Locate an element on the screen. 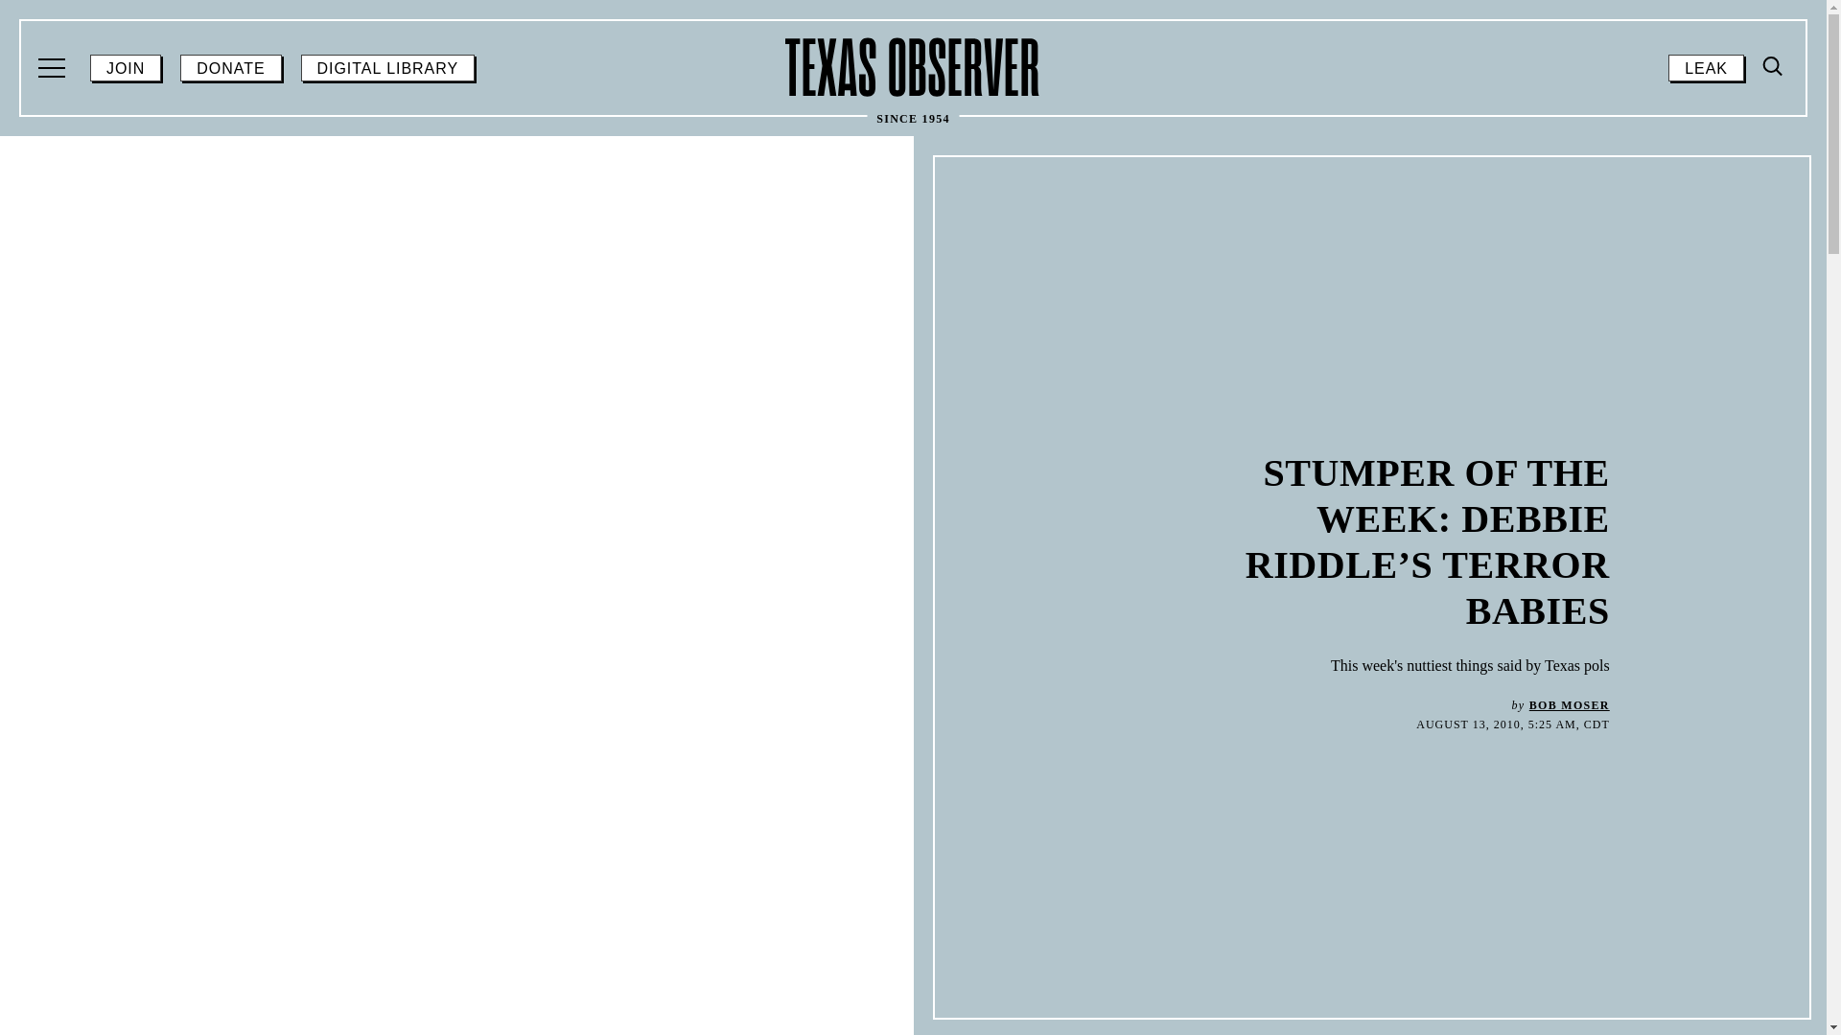  LEAK is located at coordinates (54, 68).